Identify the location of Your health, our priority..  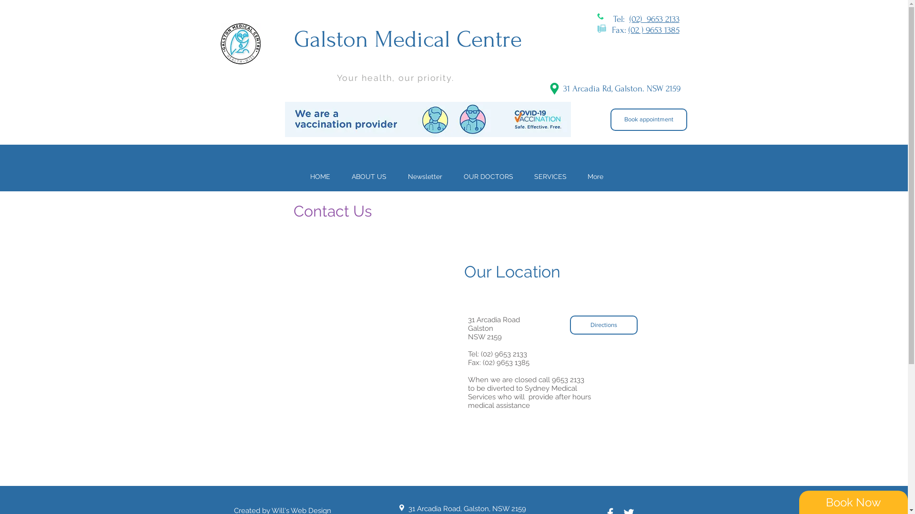
(395, 78).